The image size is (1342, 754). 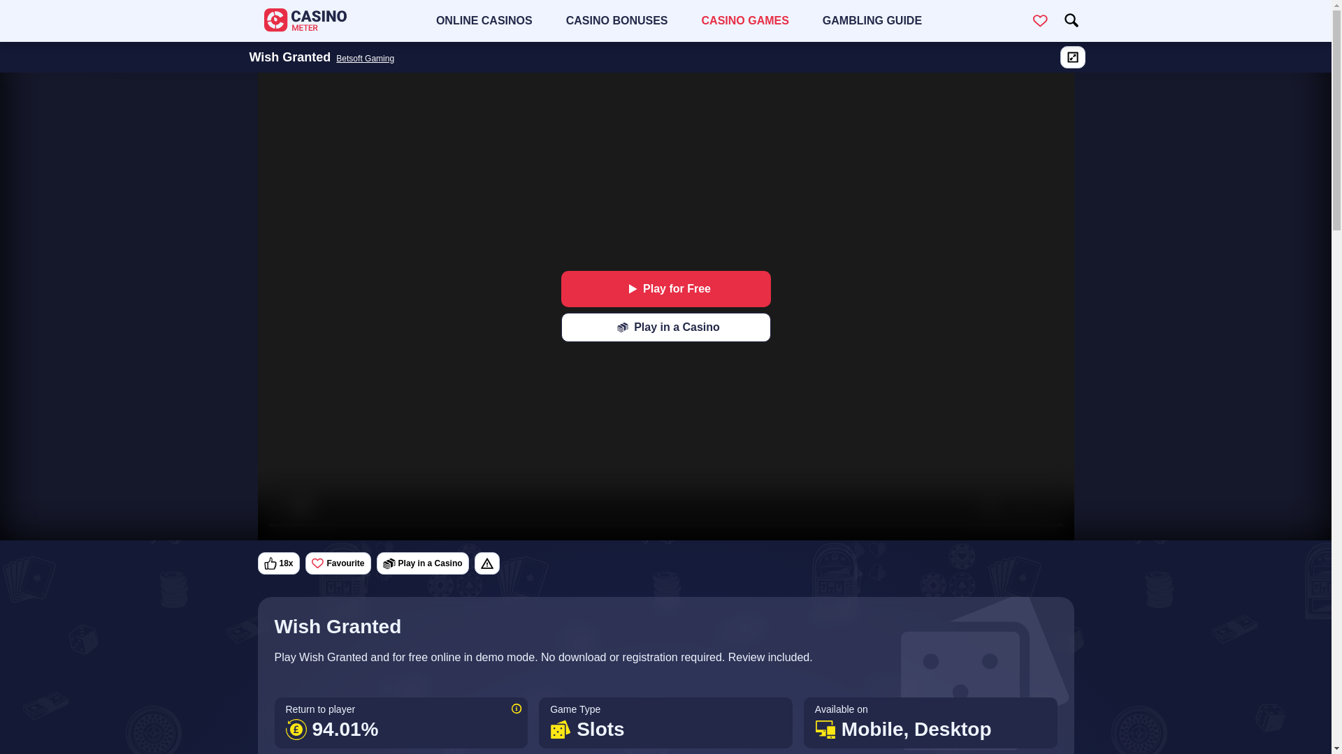 I want to click on GAMBLING GUIDE, so click(x=872, y=21).